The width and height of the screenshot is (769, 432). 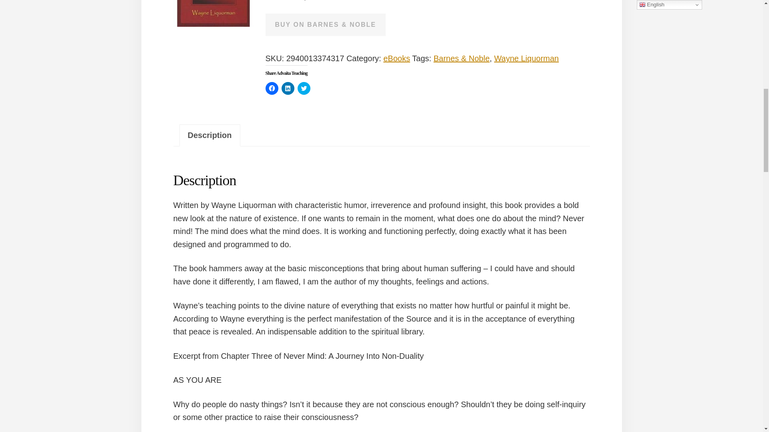 I want to click on Click to share on LinkedIn, so click(x=288, y=88).